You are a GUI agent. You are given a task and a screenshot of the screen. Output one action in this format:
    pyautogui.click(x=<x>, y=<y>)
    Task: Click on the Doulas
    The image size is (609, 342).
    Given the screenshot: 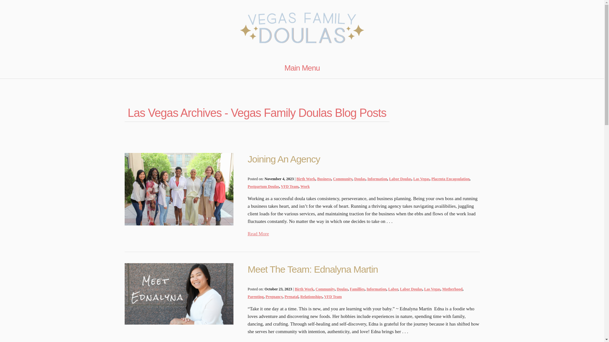 What is the action you would take?
    pyautogui.click(x=342, y=289)
    